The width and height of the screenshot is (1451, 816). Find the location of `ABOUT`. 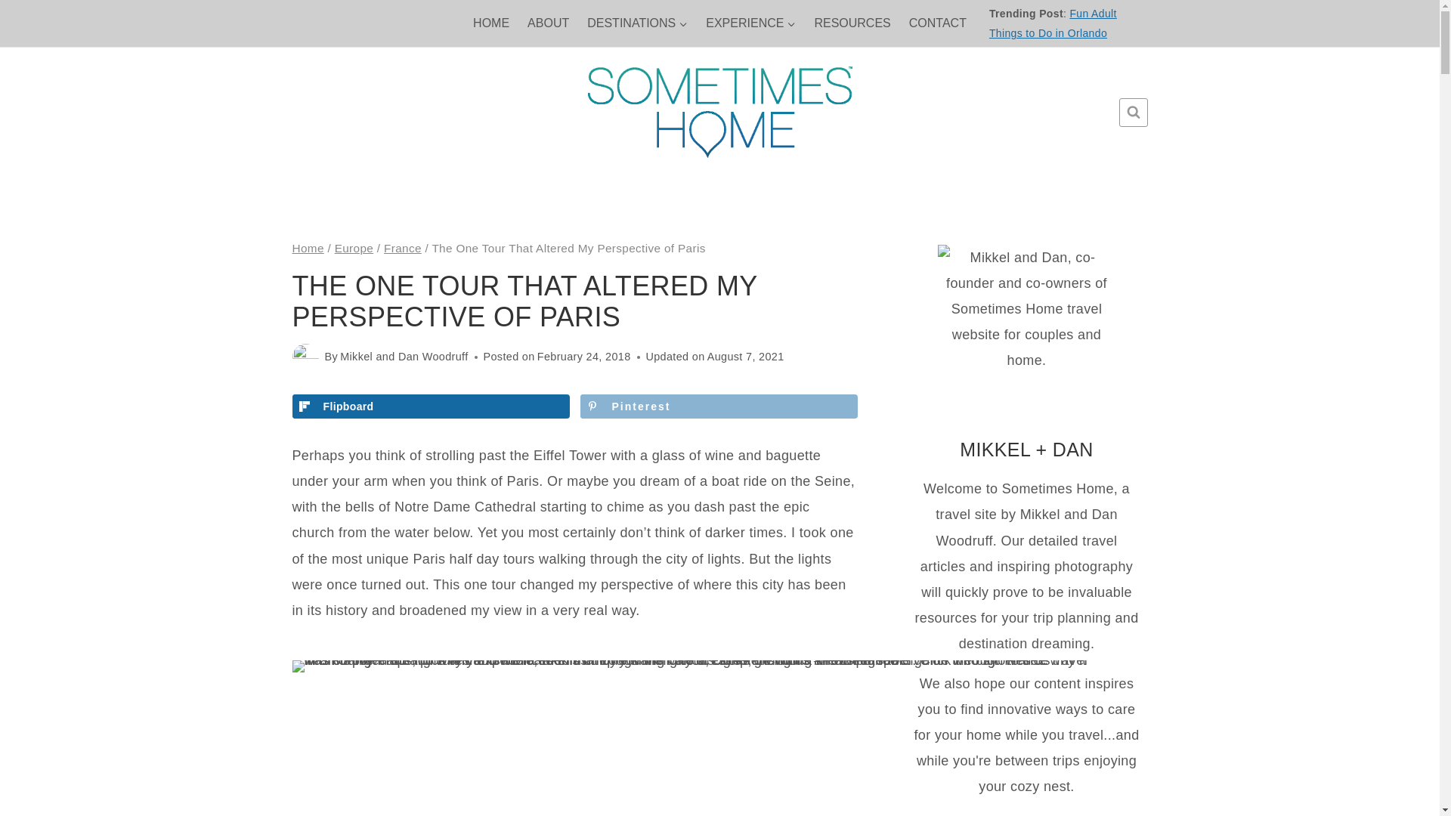

ABOUT is located at coordinates (547, 23).